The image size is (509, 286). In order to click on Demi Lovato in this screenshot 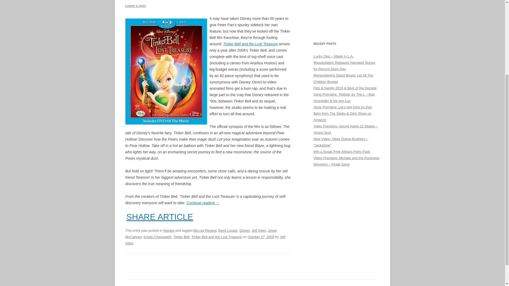, I will do `click(228, 230)`.